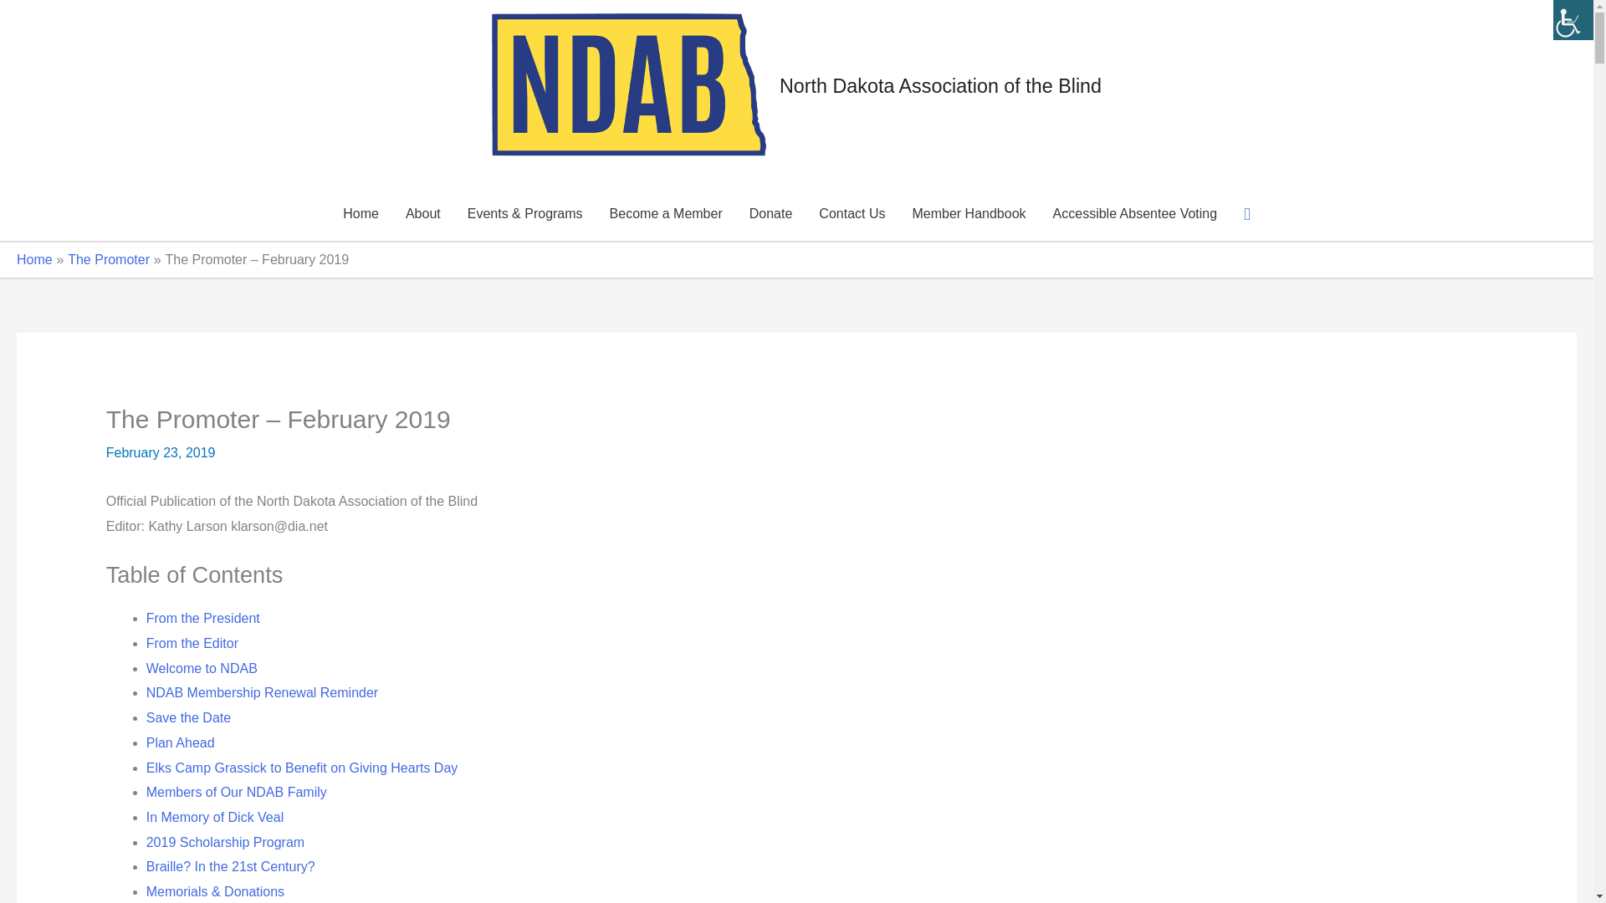 This screenshot has height=903, width=1606. What do you see at coordinates (108, 259) in the screenshot?
I see `The Promoter` at bounding box center [108, 259].